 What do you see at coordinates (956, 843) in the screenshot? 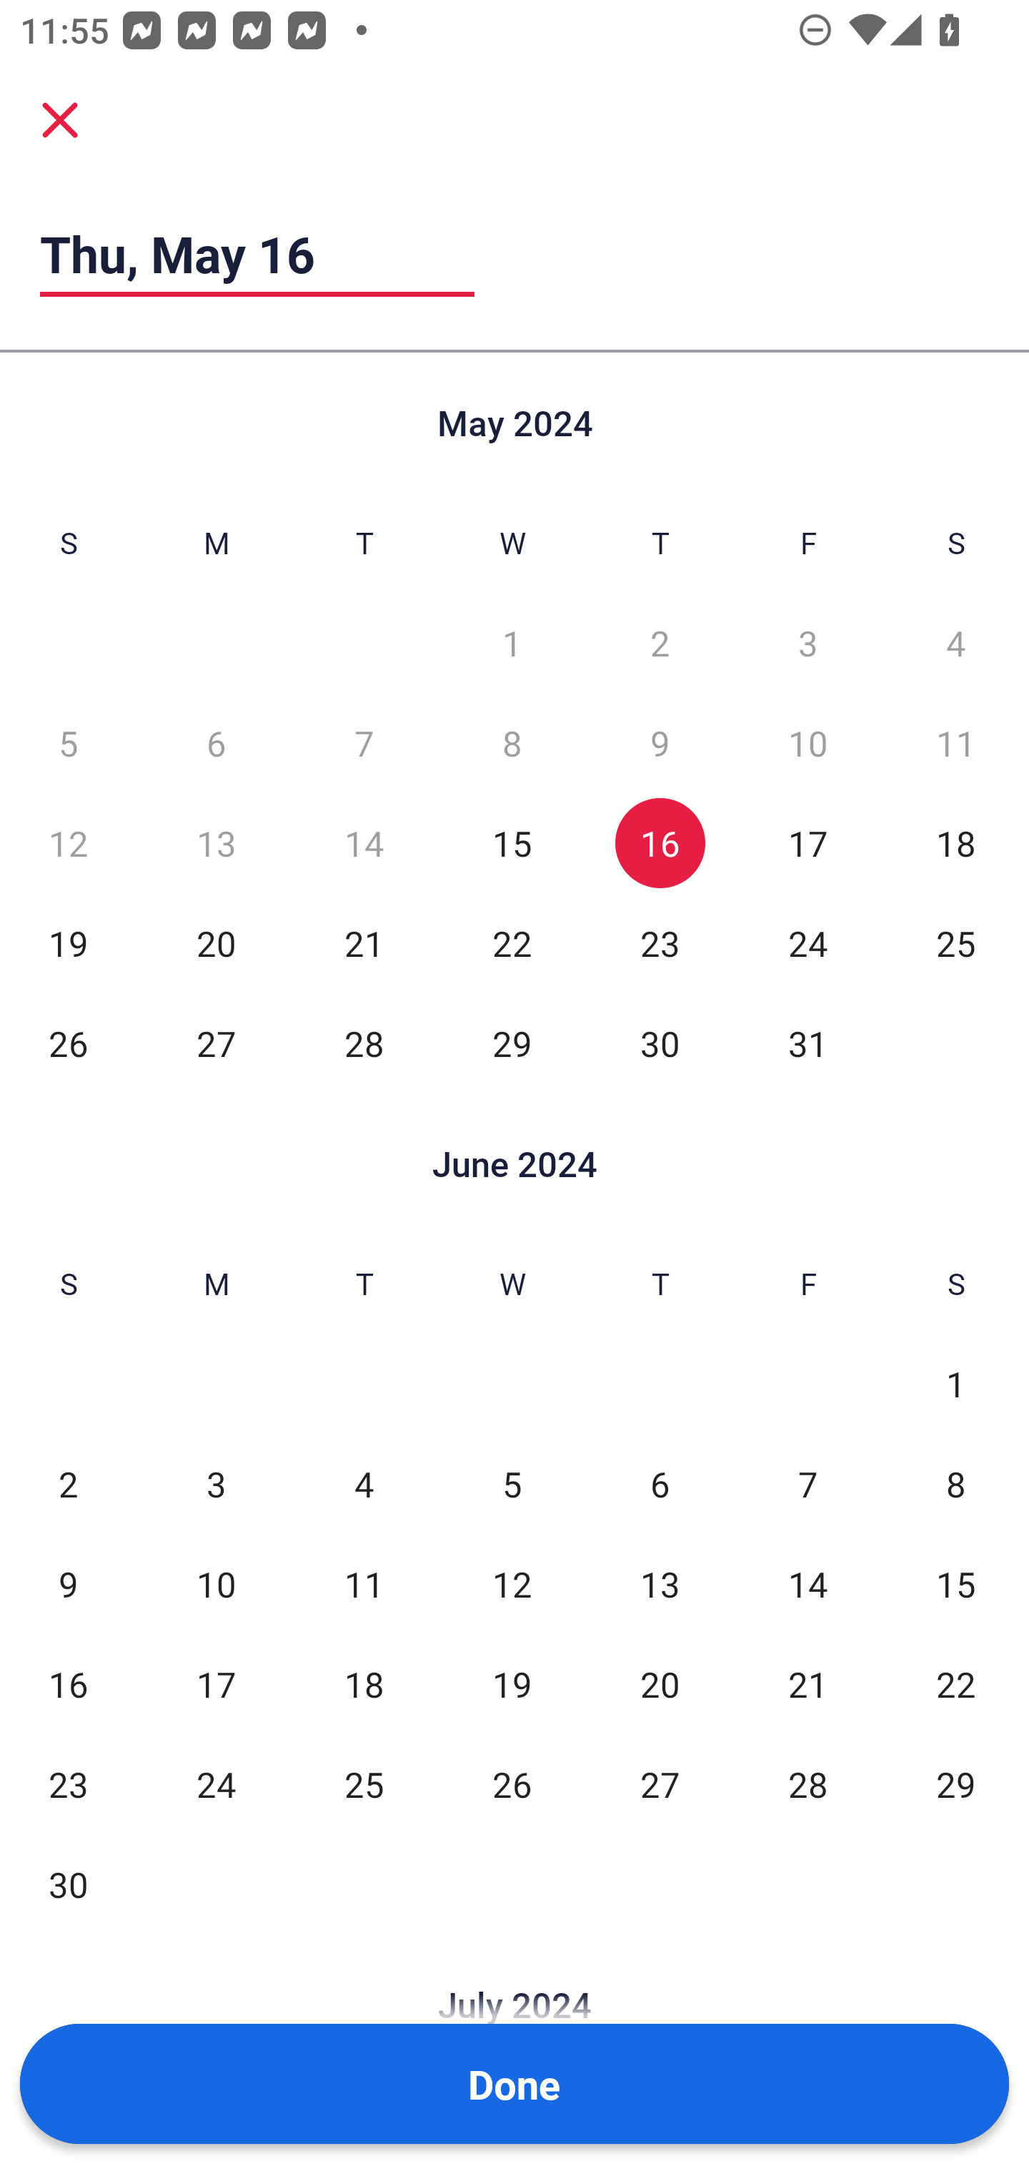
I see `18 Sat, May 18, Not Selected` at bounding box center [956, 843].